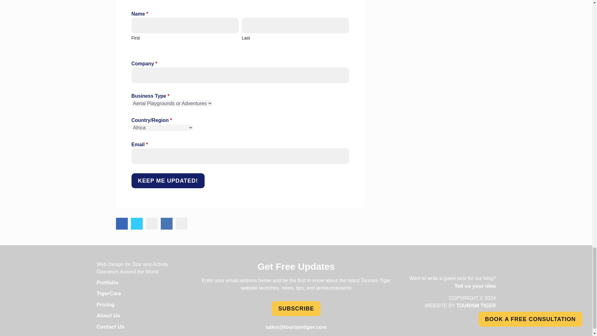  I want to click on Share via facebook, so click(122, 223).